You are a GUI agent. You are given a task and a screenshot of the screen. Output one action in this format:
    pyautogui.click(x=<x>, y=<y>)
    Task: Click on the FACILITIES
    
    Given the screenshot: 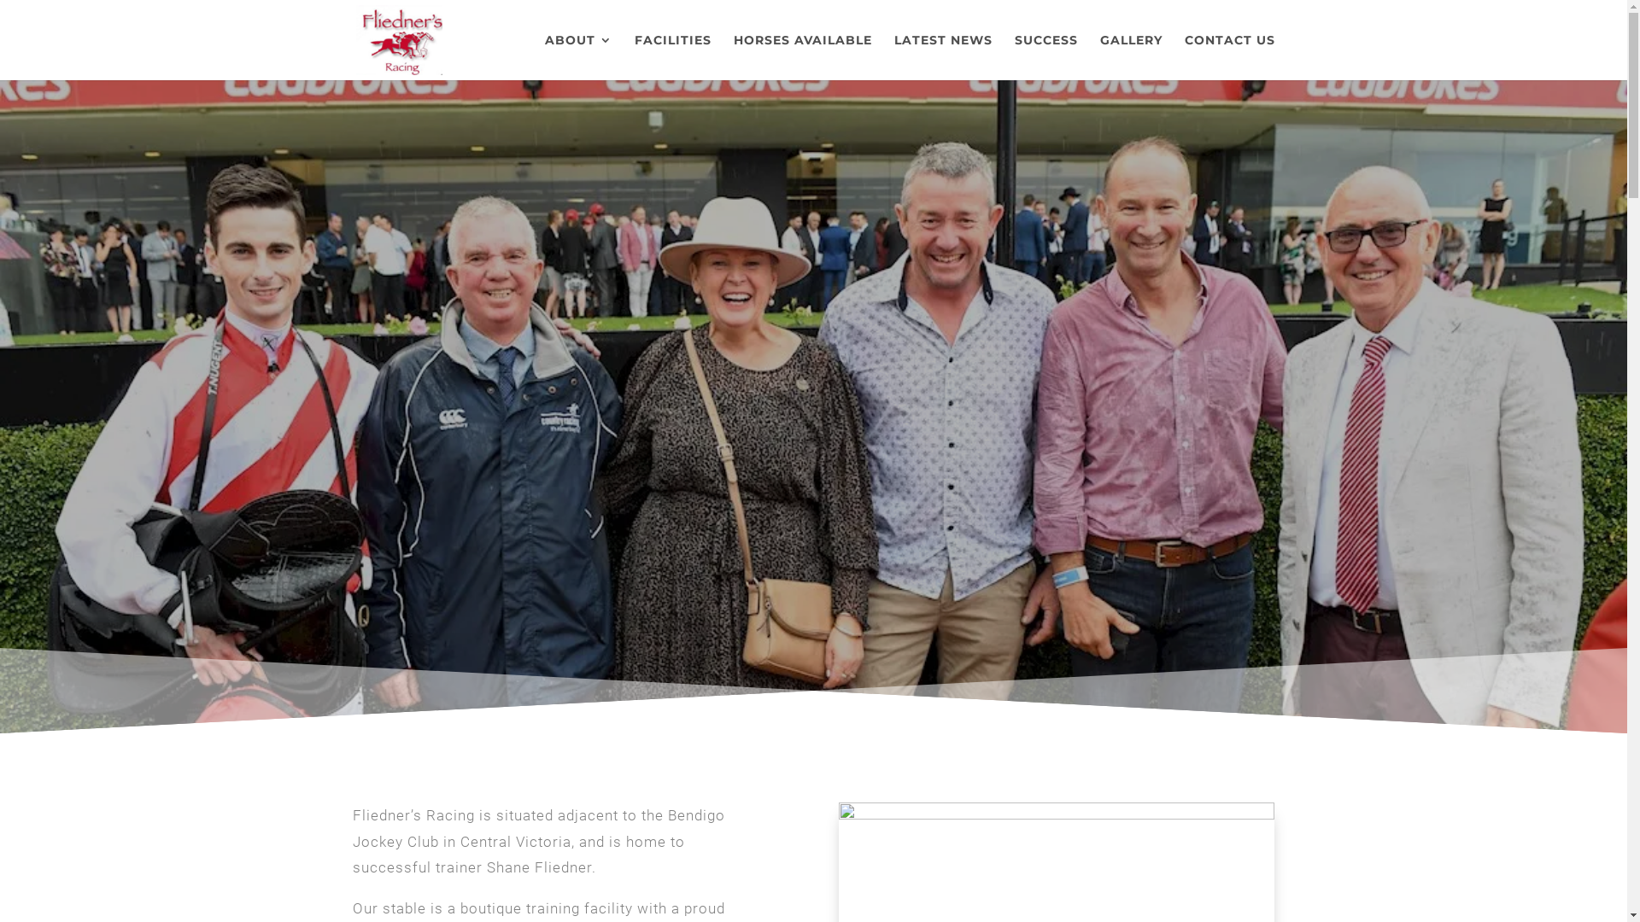 What is the action you would take?
    pyautogui.click(x=672, y=57)
    